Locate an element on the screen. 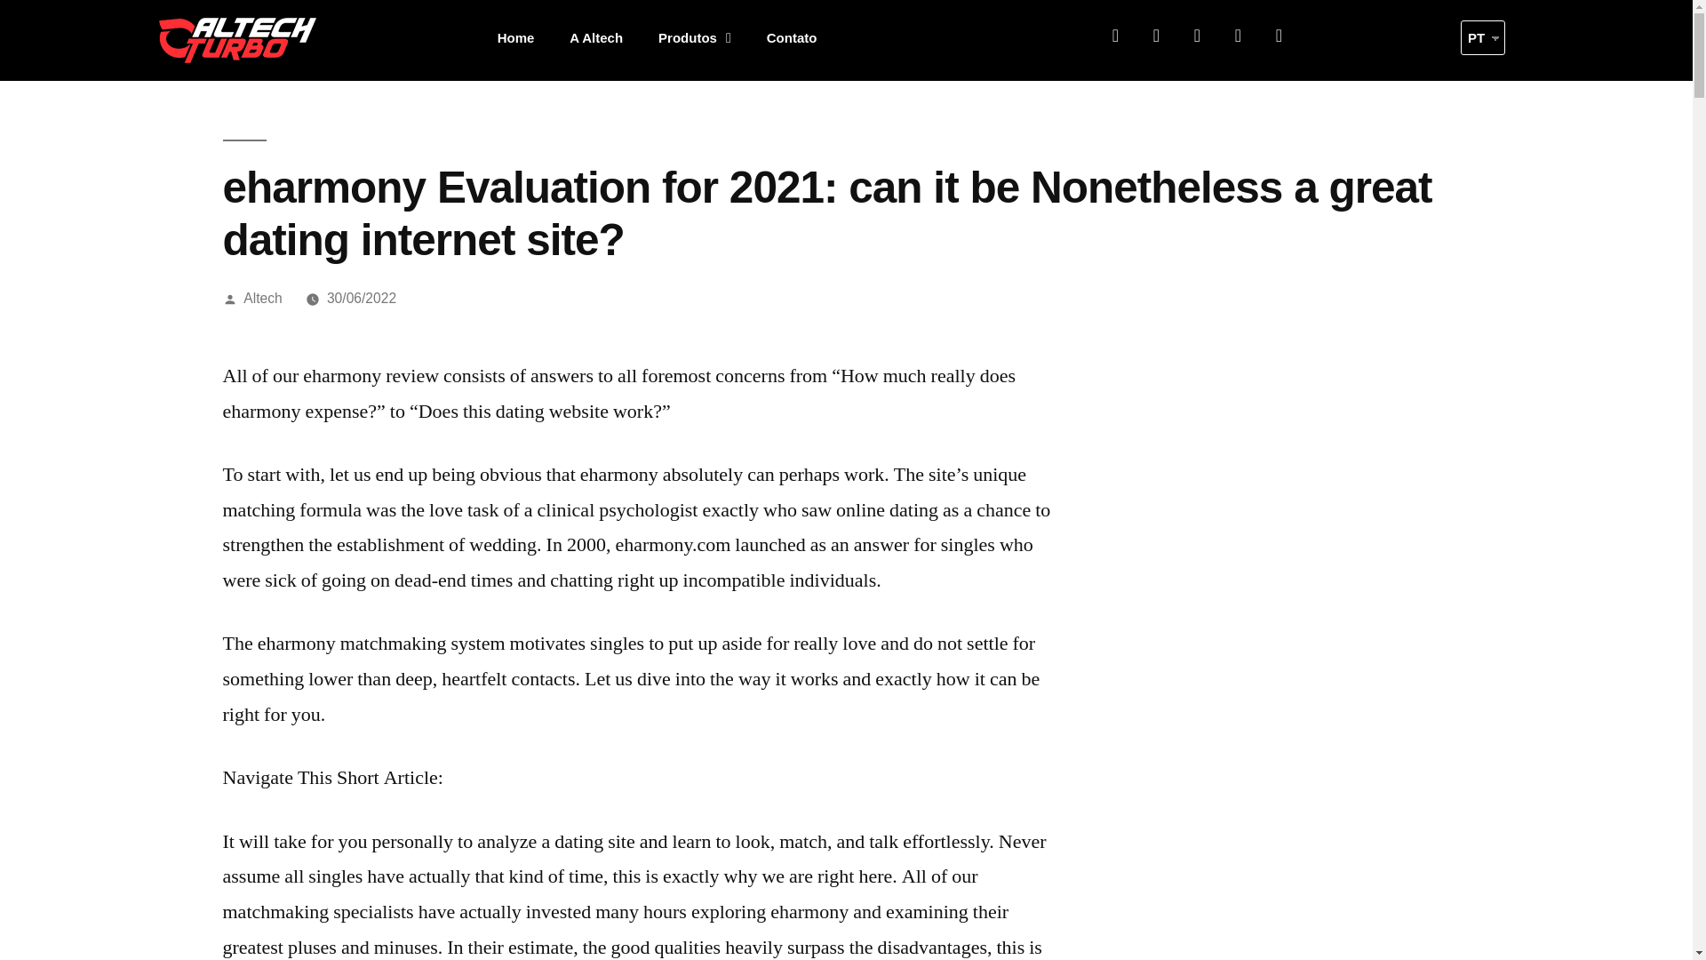 The image size is (1706, 960). Home is located at coordinates (515, 37).